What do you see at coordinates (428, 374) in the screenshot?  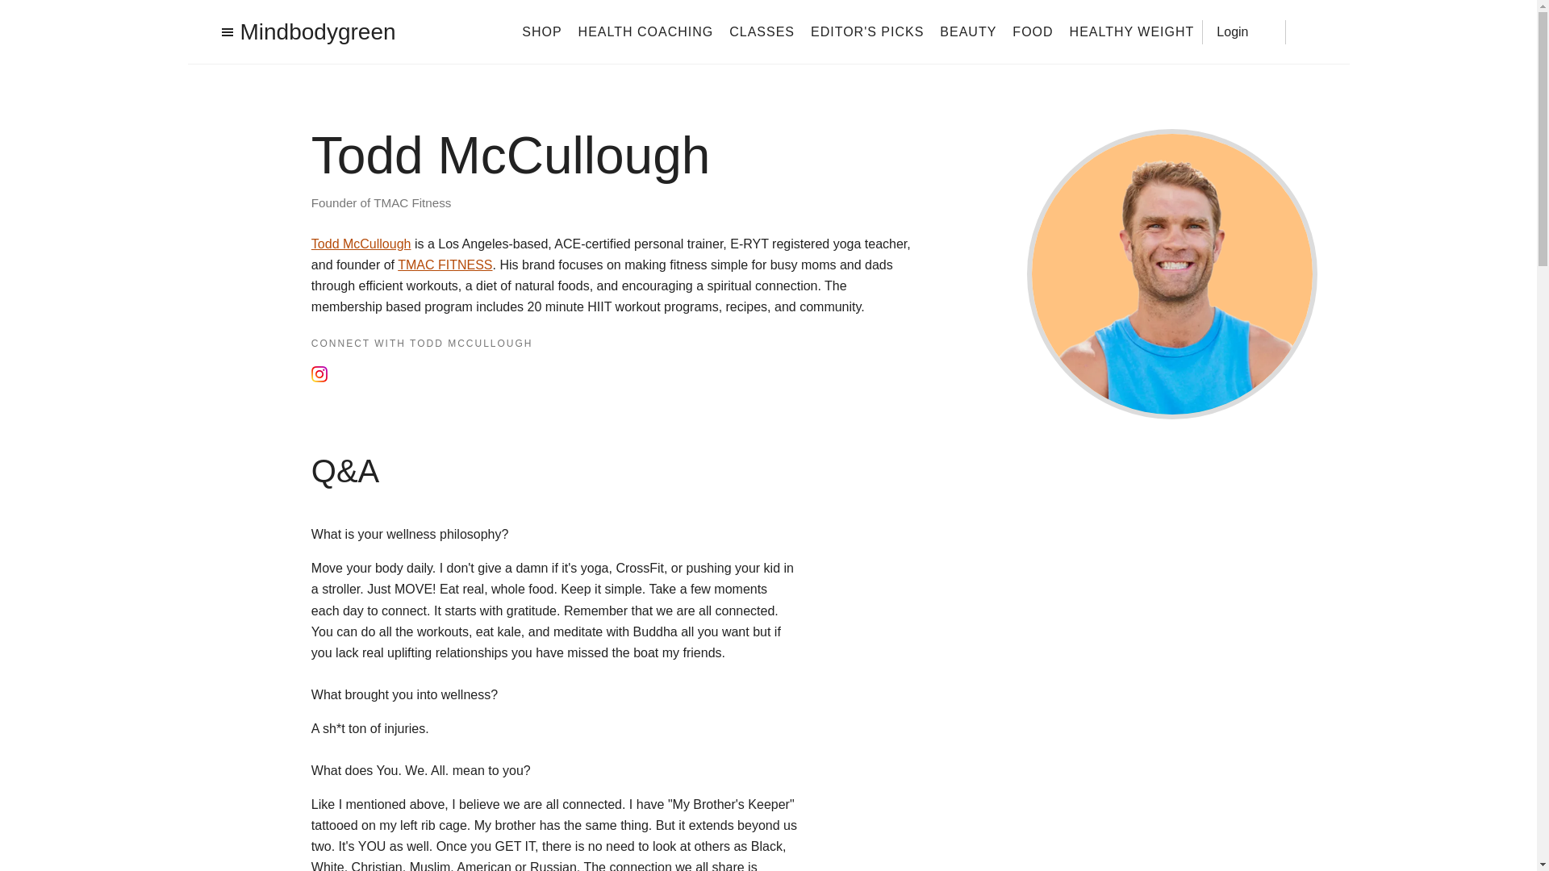 I see `Visit Todd McCullough on website` at bounding box center [428, 374].